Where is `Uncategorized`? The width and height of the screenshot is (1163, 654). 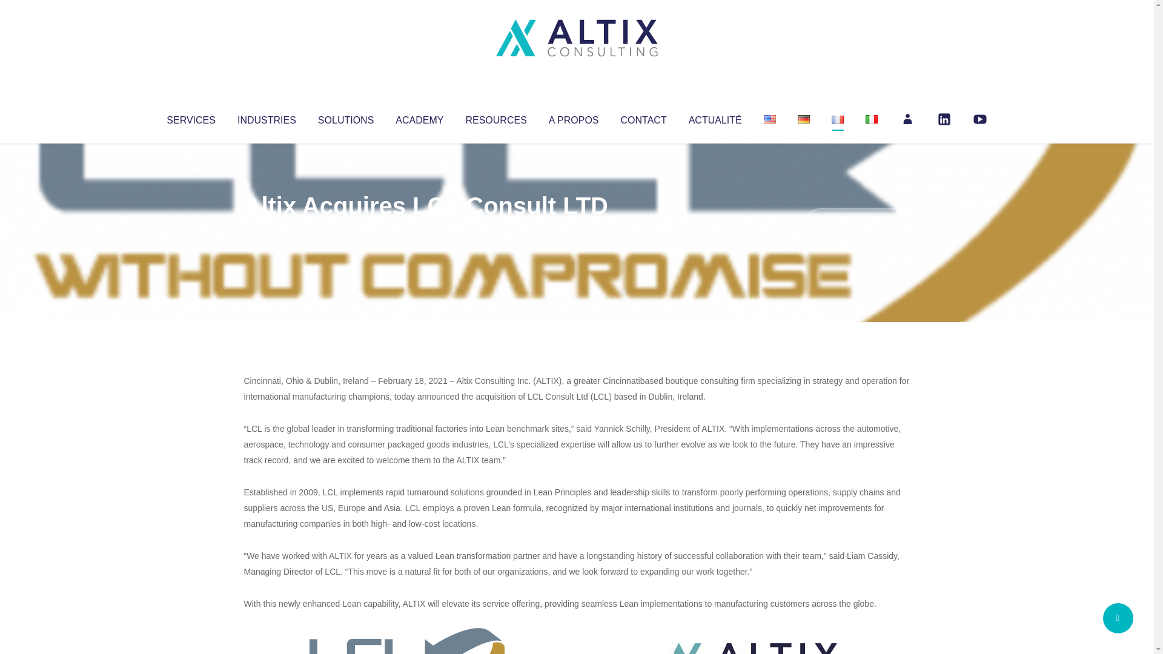 Uncategorized is located at coordinates (423, 230).